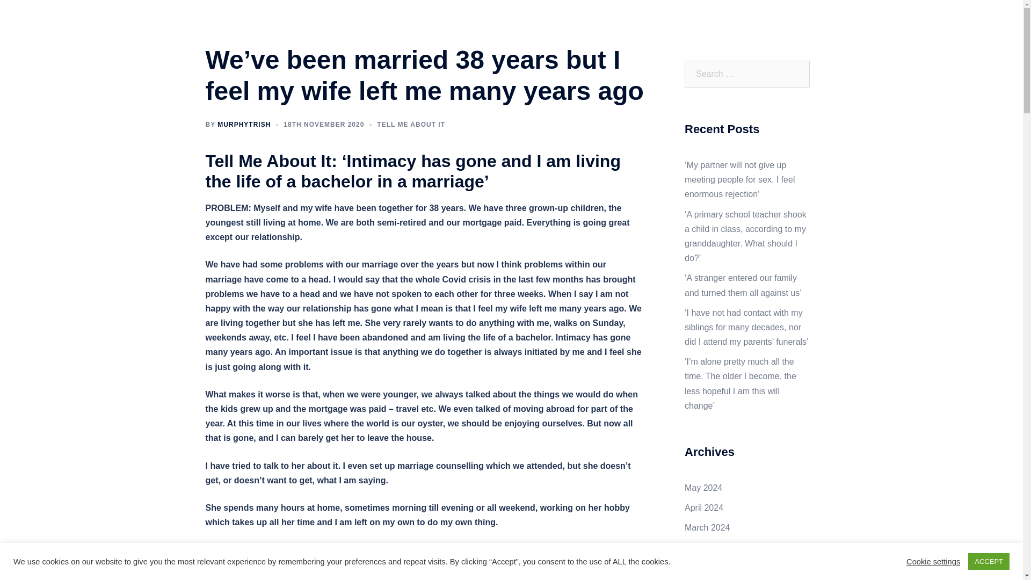 This screenshot has height=580, width=1031. I want to click on April 2024, so click(703, 508).